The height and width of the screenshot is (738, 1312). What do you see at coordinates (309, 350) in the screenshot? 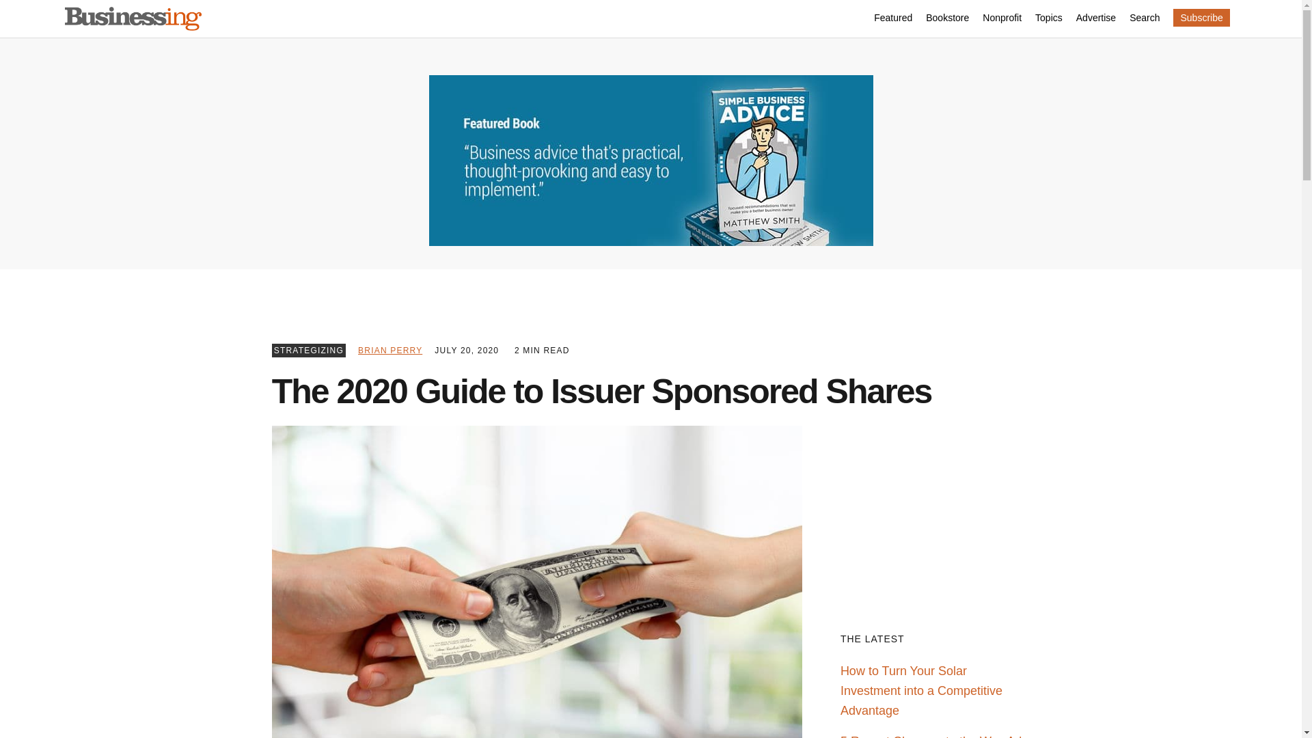
I see `STRATEGIZING` at bounding box center [309, 350].